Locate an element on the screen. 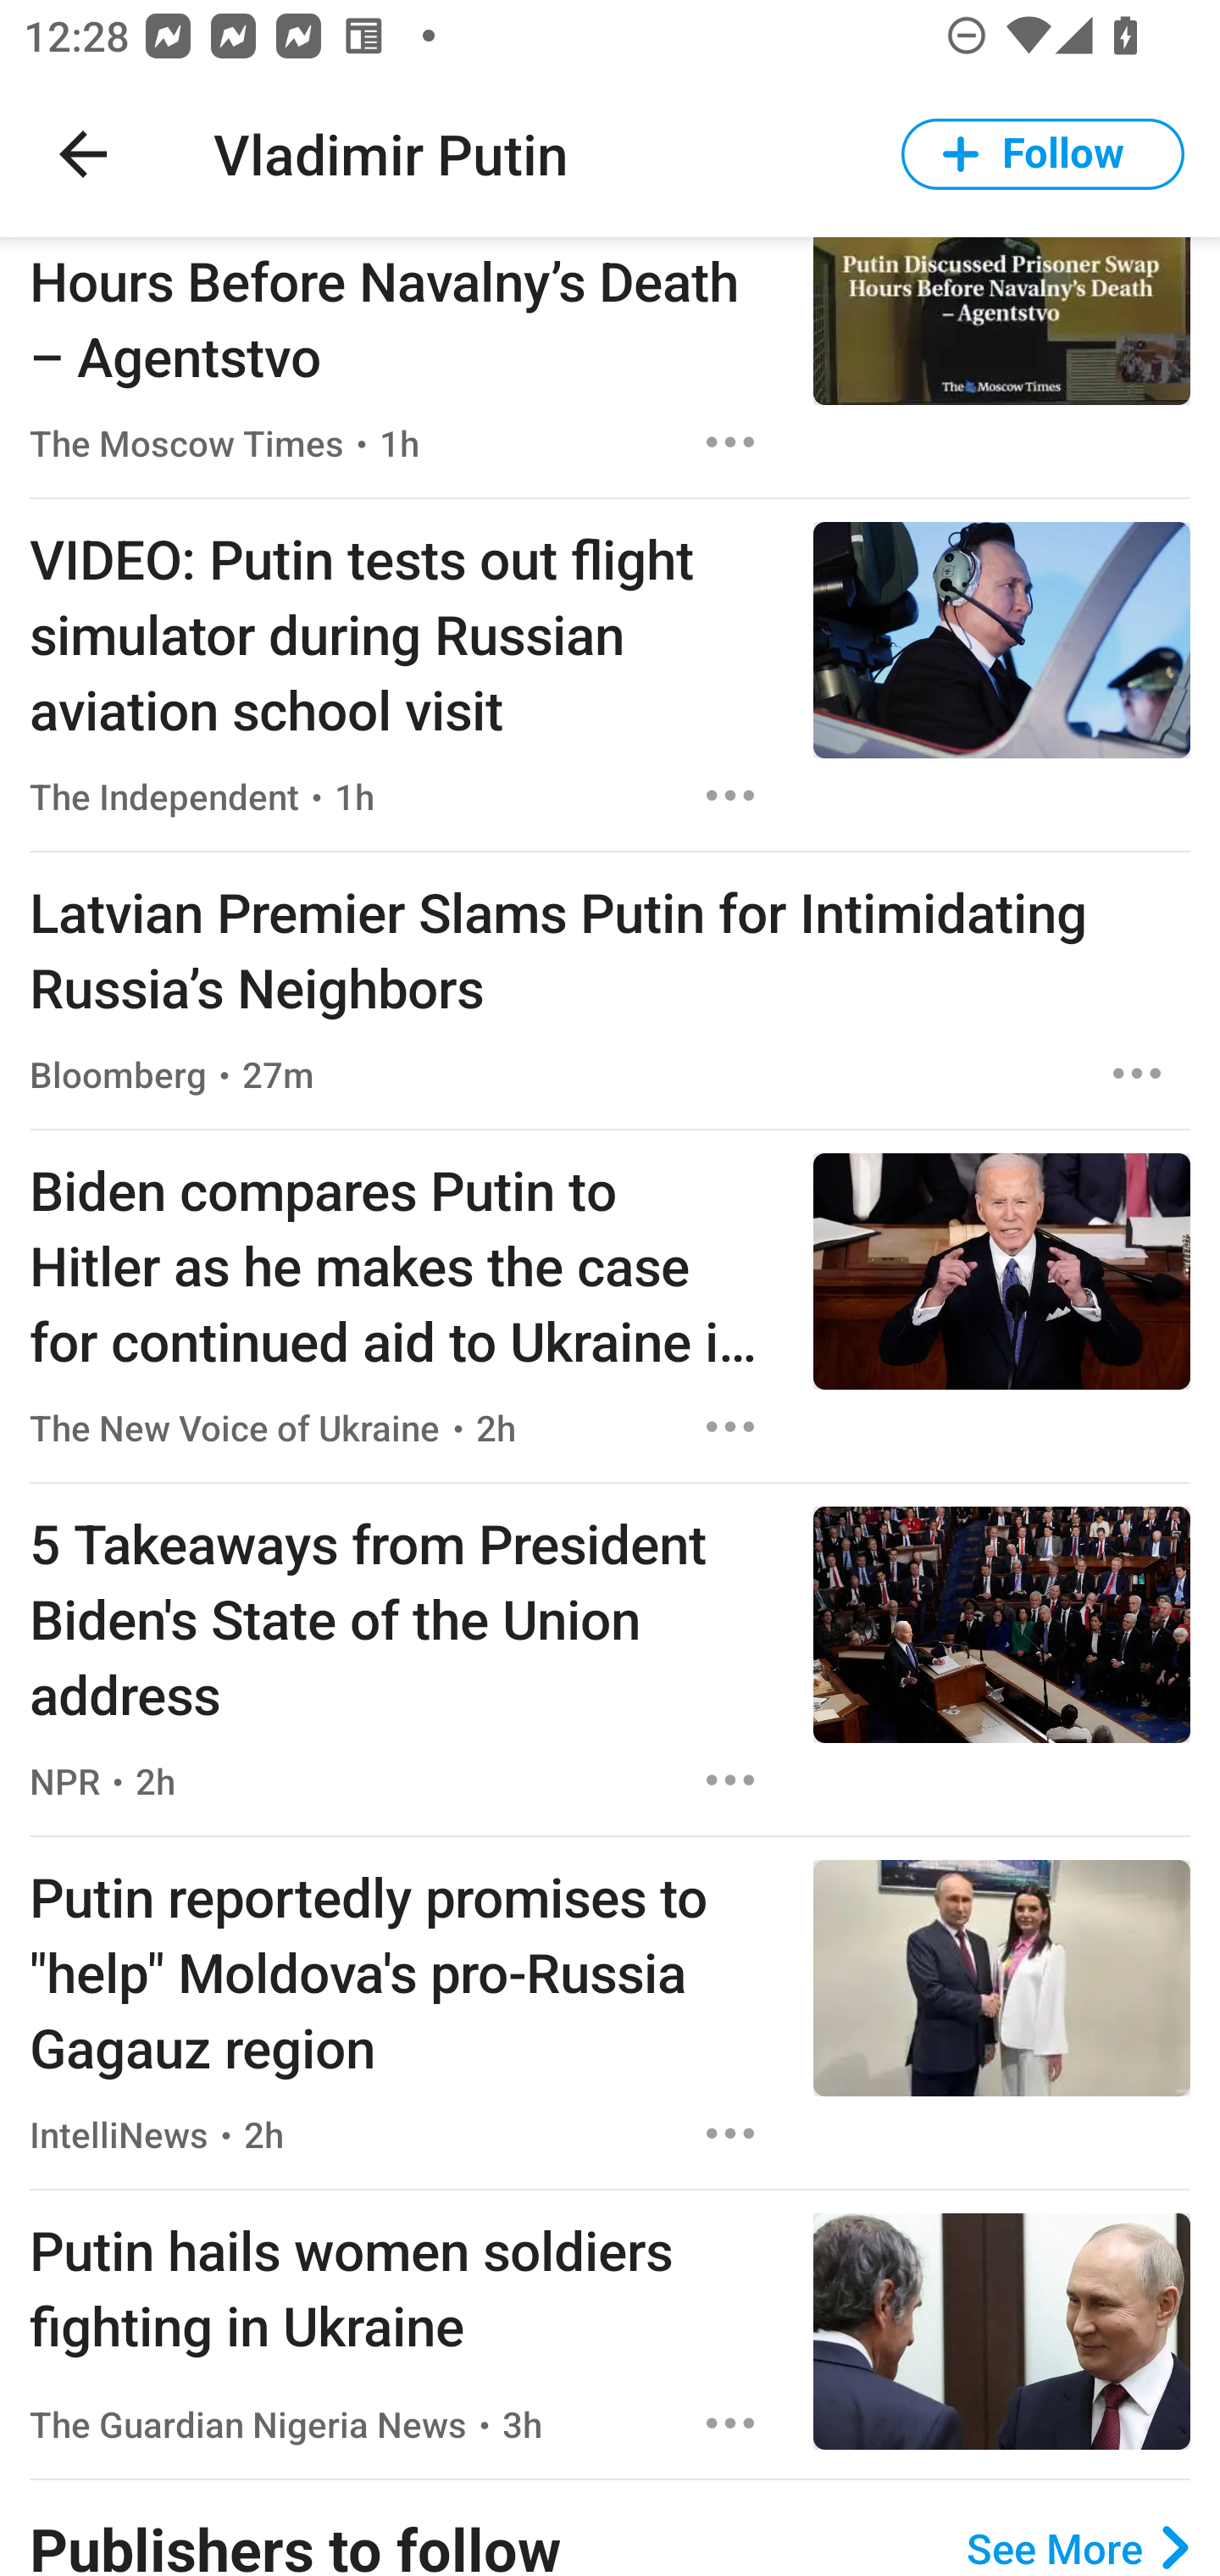  Options is located at coordinates (730, 2132).